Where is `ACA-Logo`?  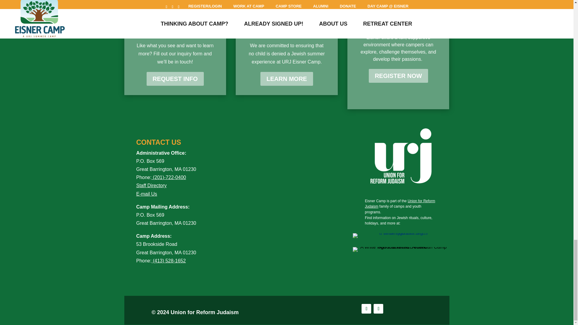
ACA-Logo is located at coordinates (401, 249).